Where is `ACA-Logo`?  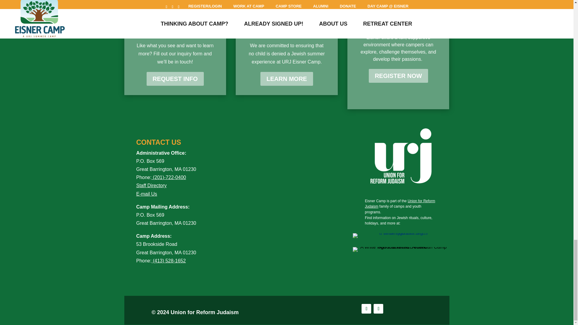
ACA-Logo is located at coordinates (401, 249).